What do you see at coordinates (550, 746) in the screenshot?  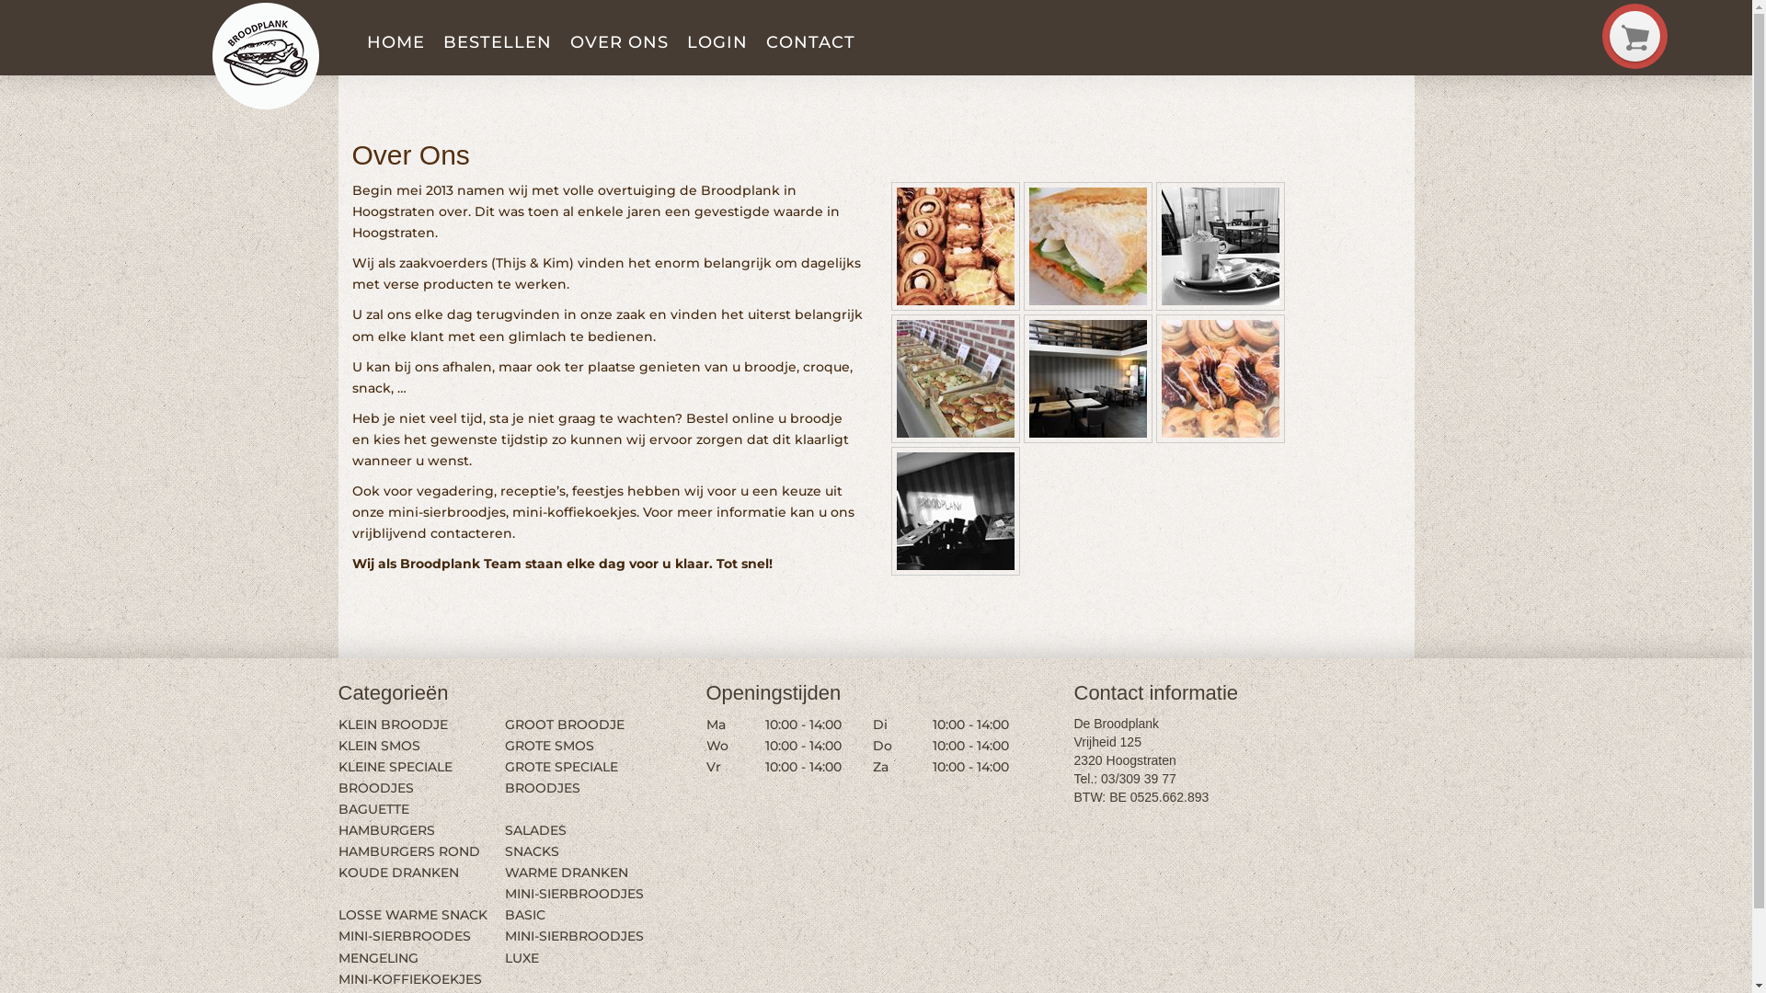 I see `GROTE SMOS` at bounding box center [550, 746].